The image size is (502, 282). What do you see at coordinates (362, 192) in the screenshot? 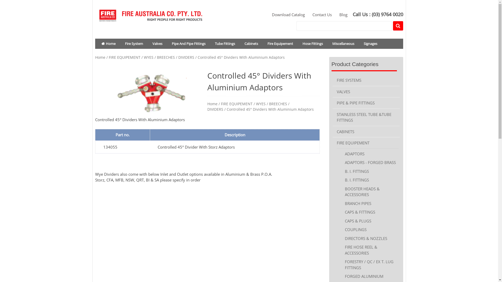
I see `BOOSTER HEADS & ACCESSORIES` at bounding box center [362, 192].